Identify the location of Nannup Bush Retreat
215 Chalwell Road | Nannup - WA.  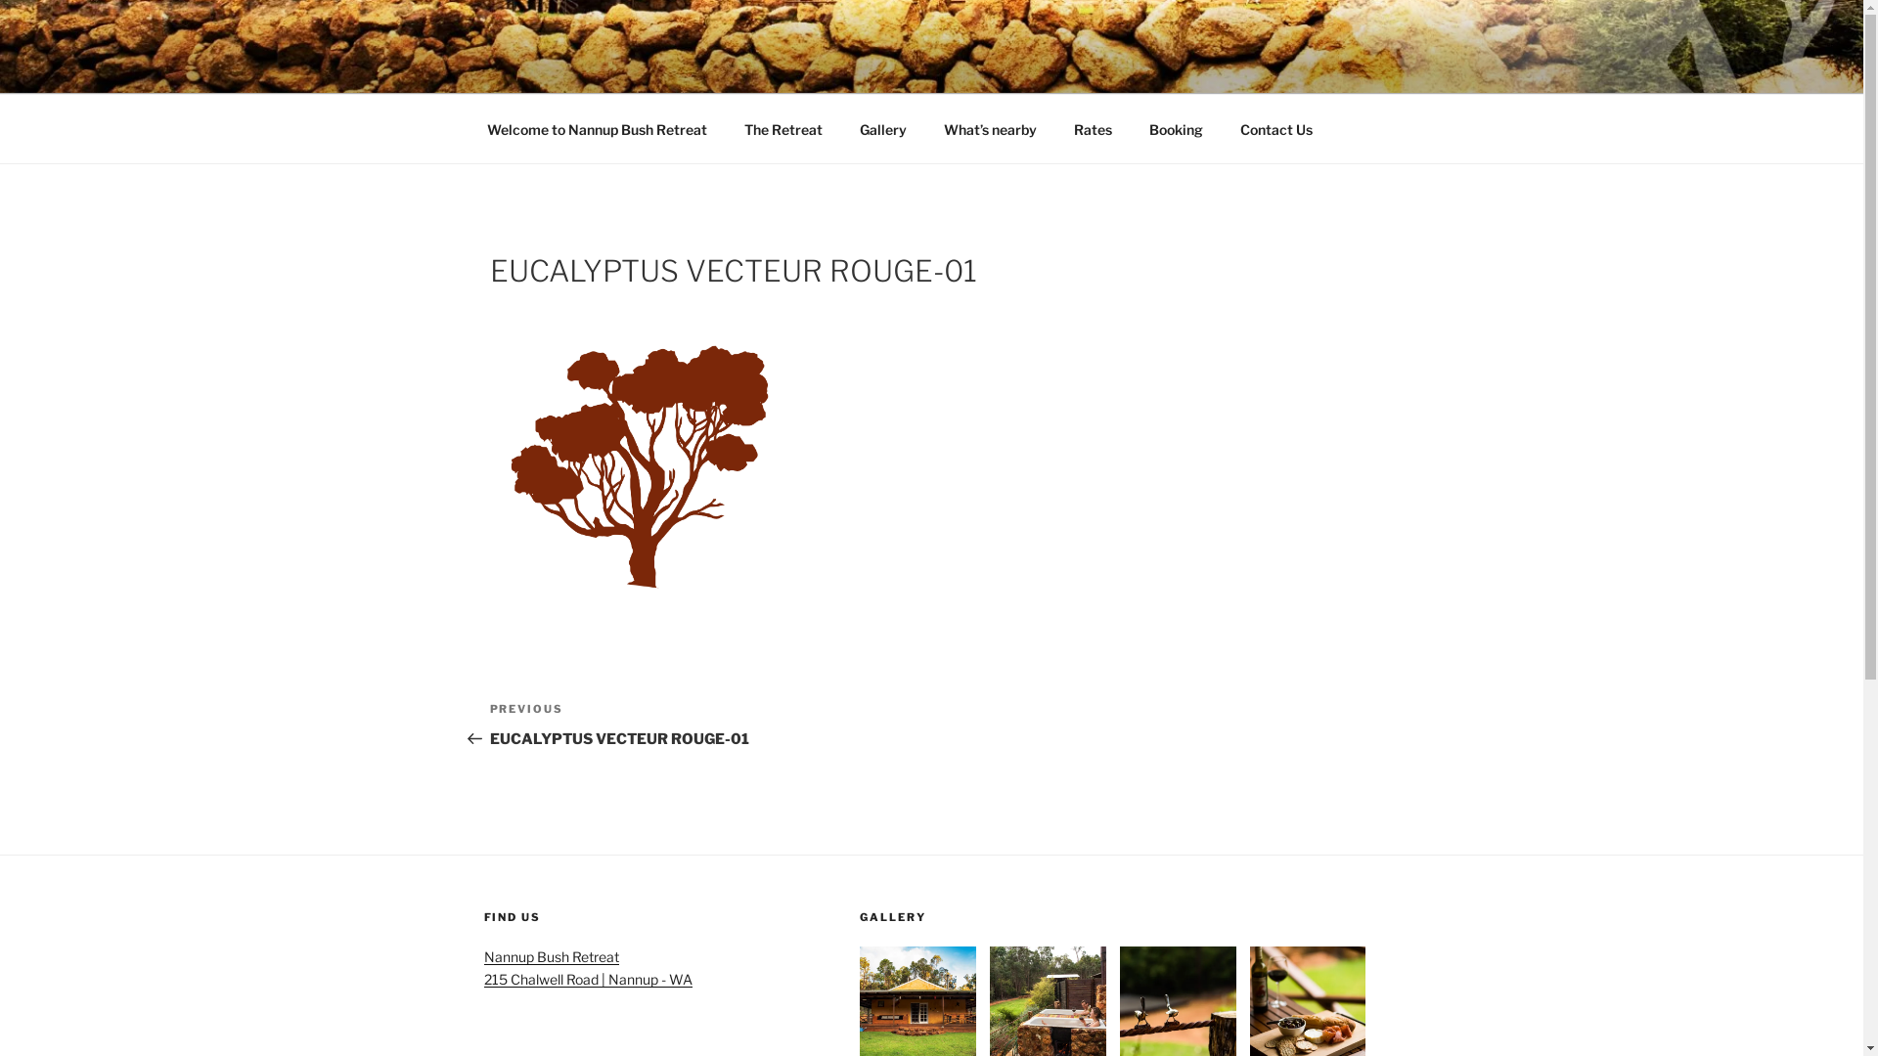
(587, 968).